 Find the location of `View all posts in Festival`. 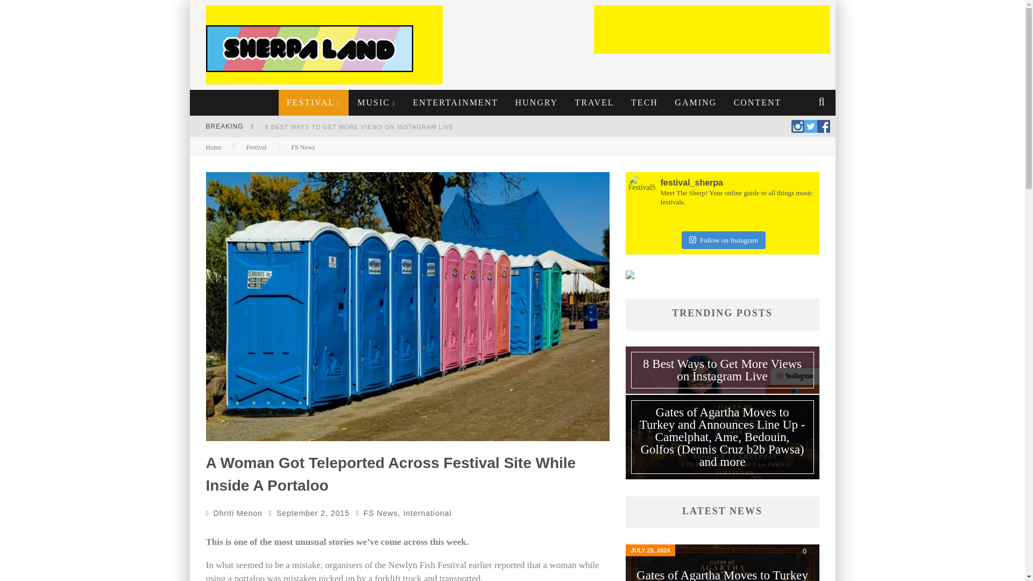

View all posts in Festival is located at coordinates (256, 147).